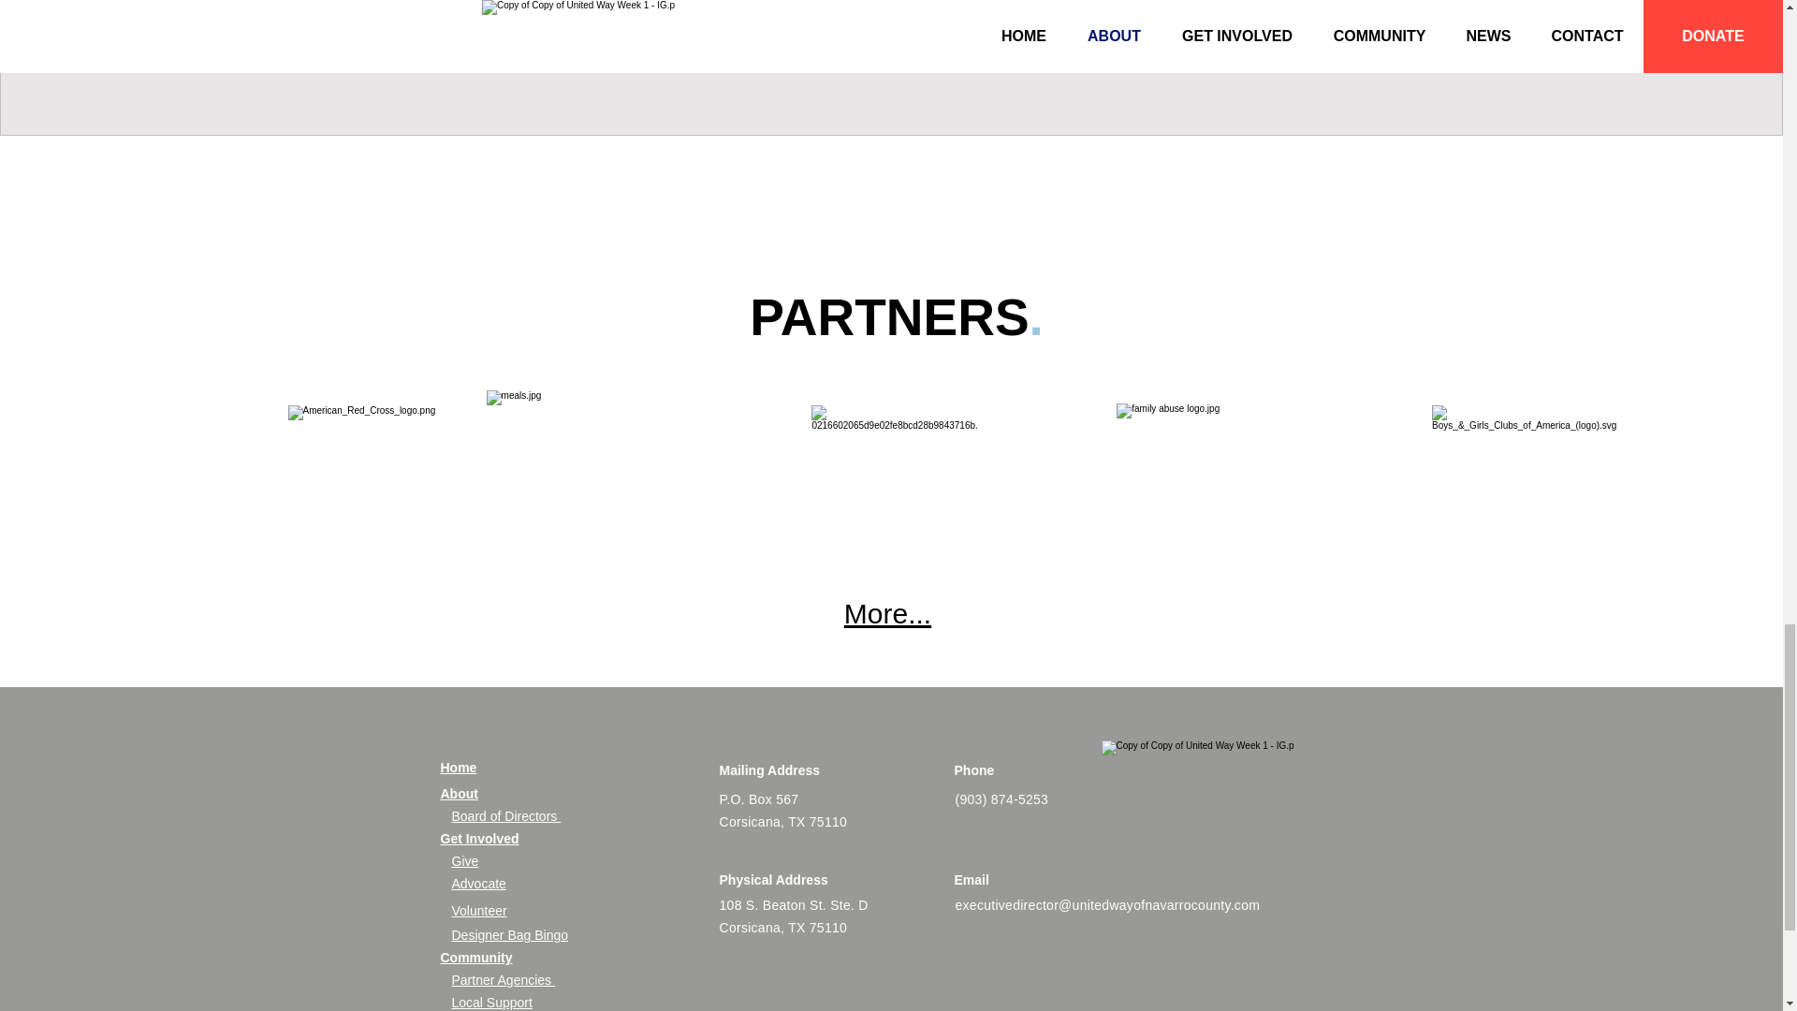 The height and width of the screenshot is (1011, 1797). Describe the element at coordinates (490, 1002) in the screenshot. I see `Local Support` at that location.